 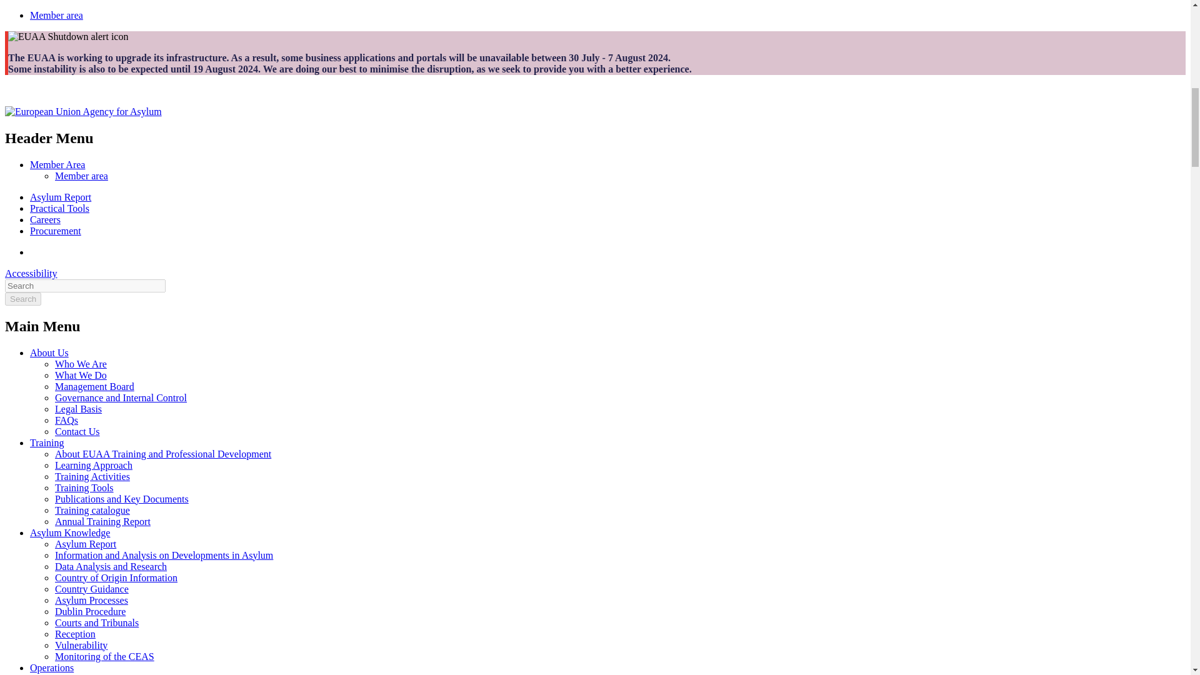 I want to click on Training catalogue, so click(x=92, y=510).